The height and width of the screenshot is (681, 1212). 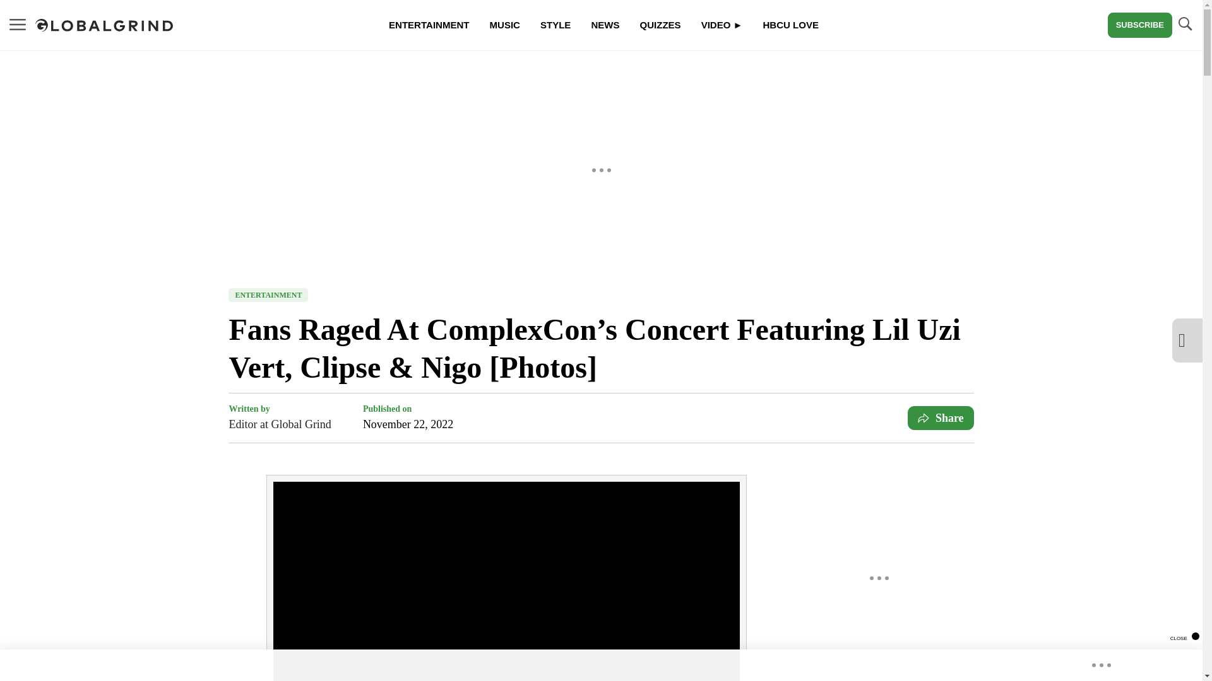 I want to click on Editor at Global Grind, so click(x=280, y=424).